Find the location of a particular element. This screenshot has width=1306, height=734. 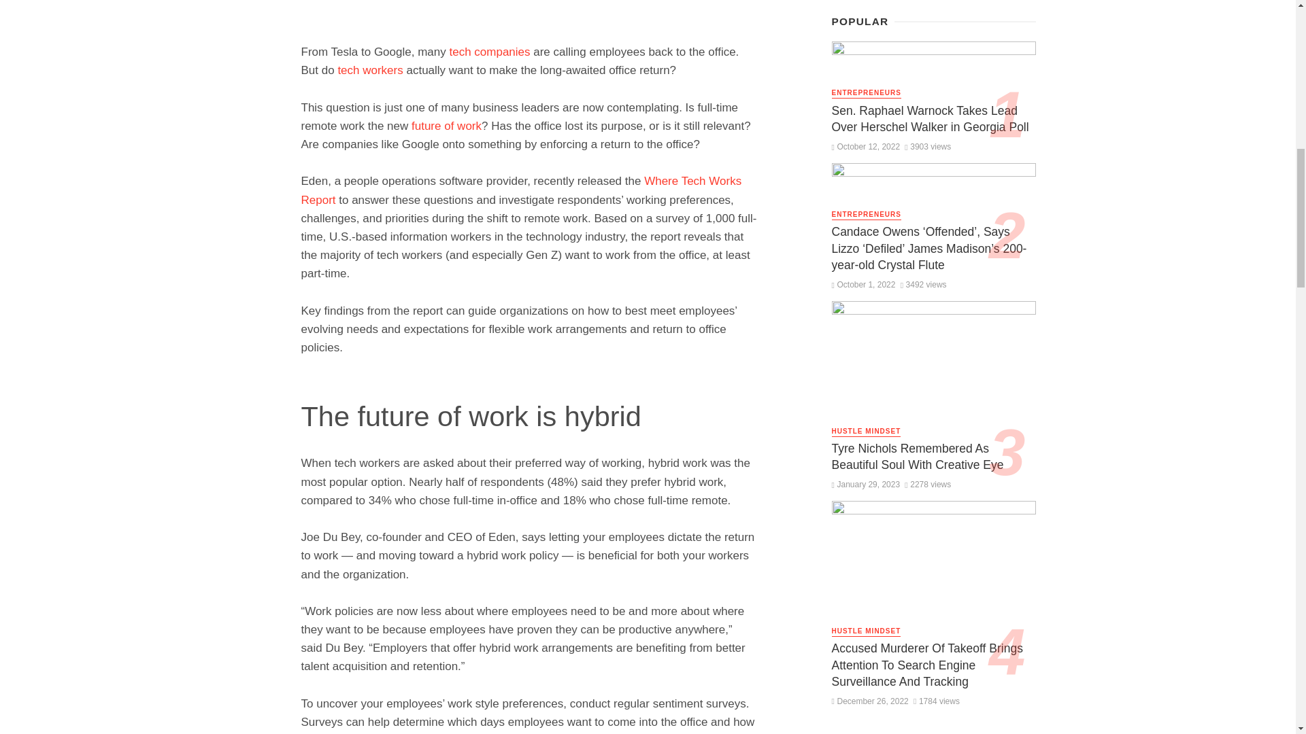

future of work is located at coordinates (446, 126).